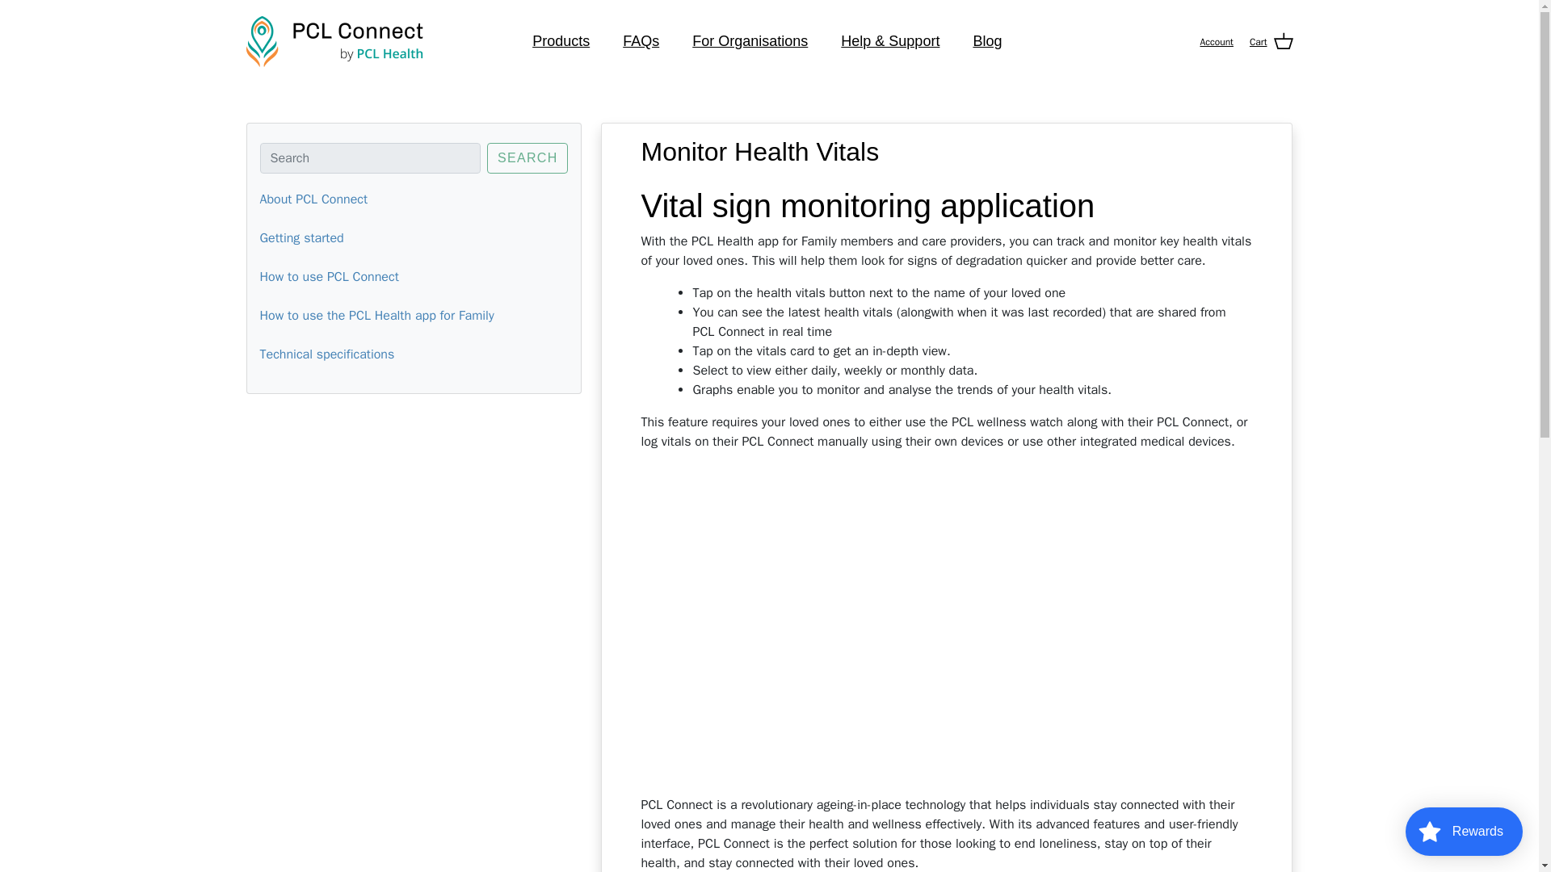 The height and width of the screenshot is (872, 1551). Describe the element at coordinates (377, 315) in the screenshot. I see `How to use the PCL Health app for Family` at that location.